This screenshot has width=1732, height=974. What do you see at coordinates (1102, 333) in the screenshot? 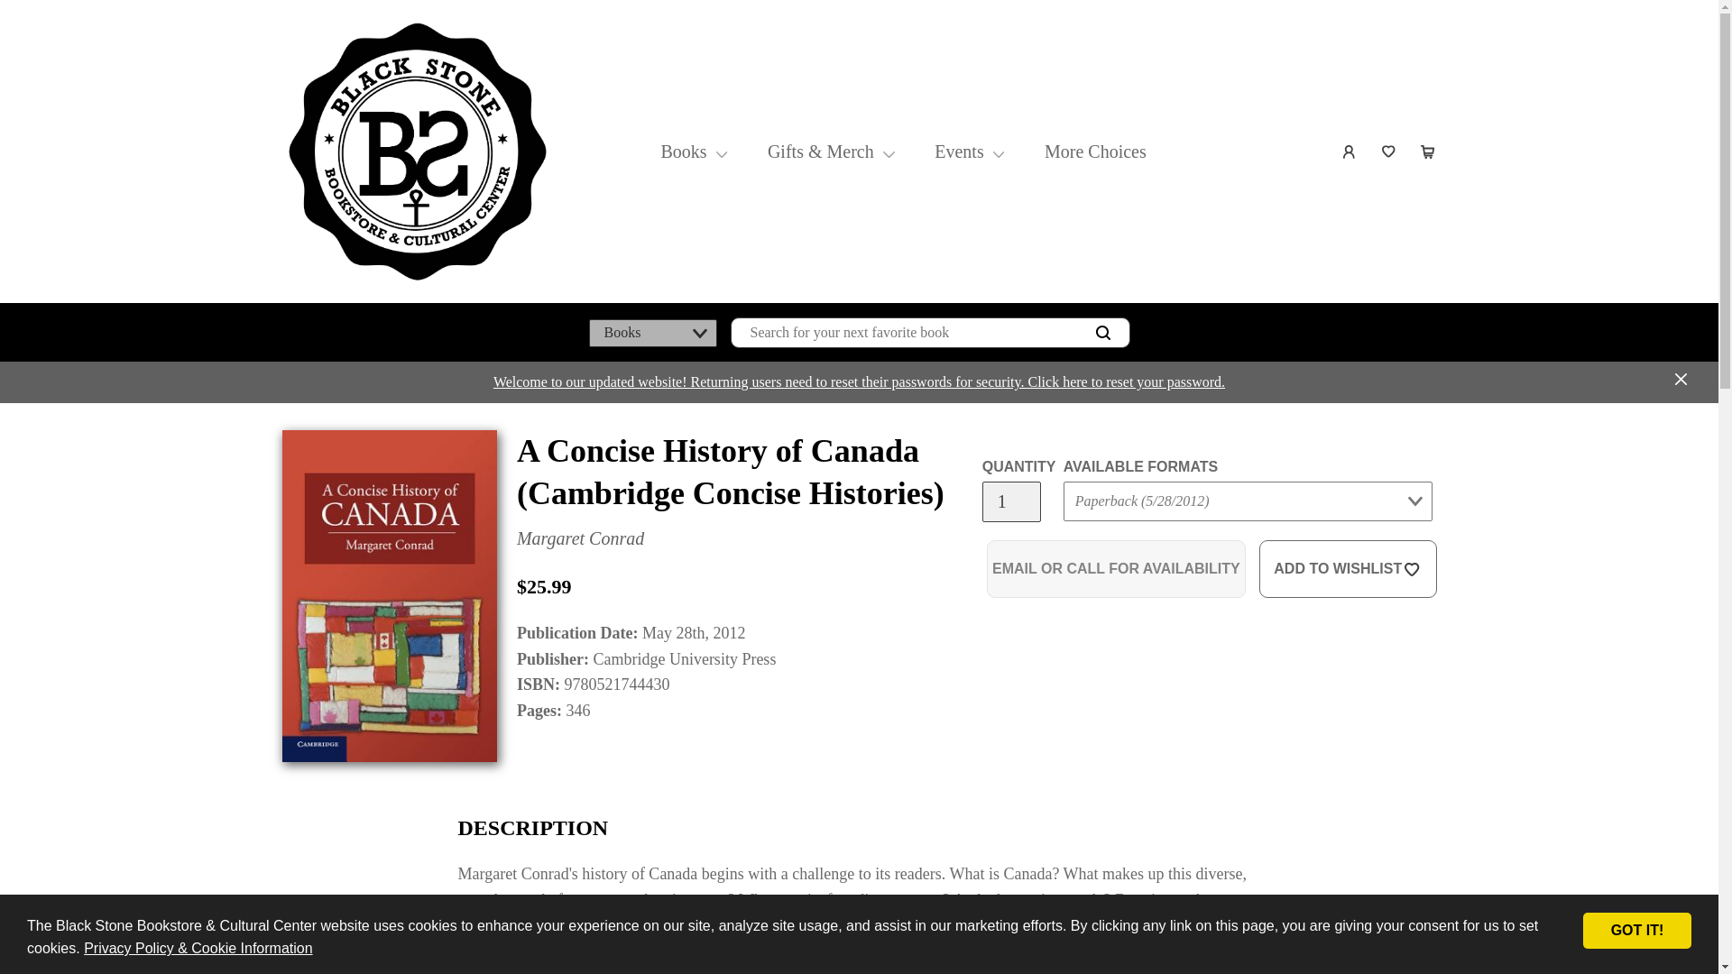
I see `SEARCH` at bounding box center [1102, 333].